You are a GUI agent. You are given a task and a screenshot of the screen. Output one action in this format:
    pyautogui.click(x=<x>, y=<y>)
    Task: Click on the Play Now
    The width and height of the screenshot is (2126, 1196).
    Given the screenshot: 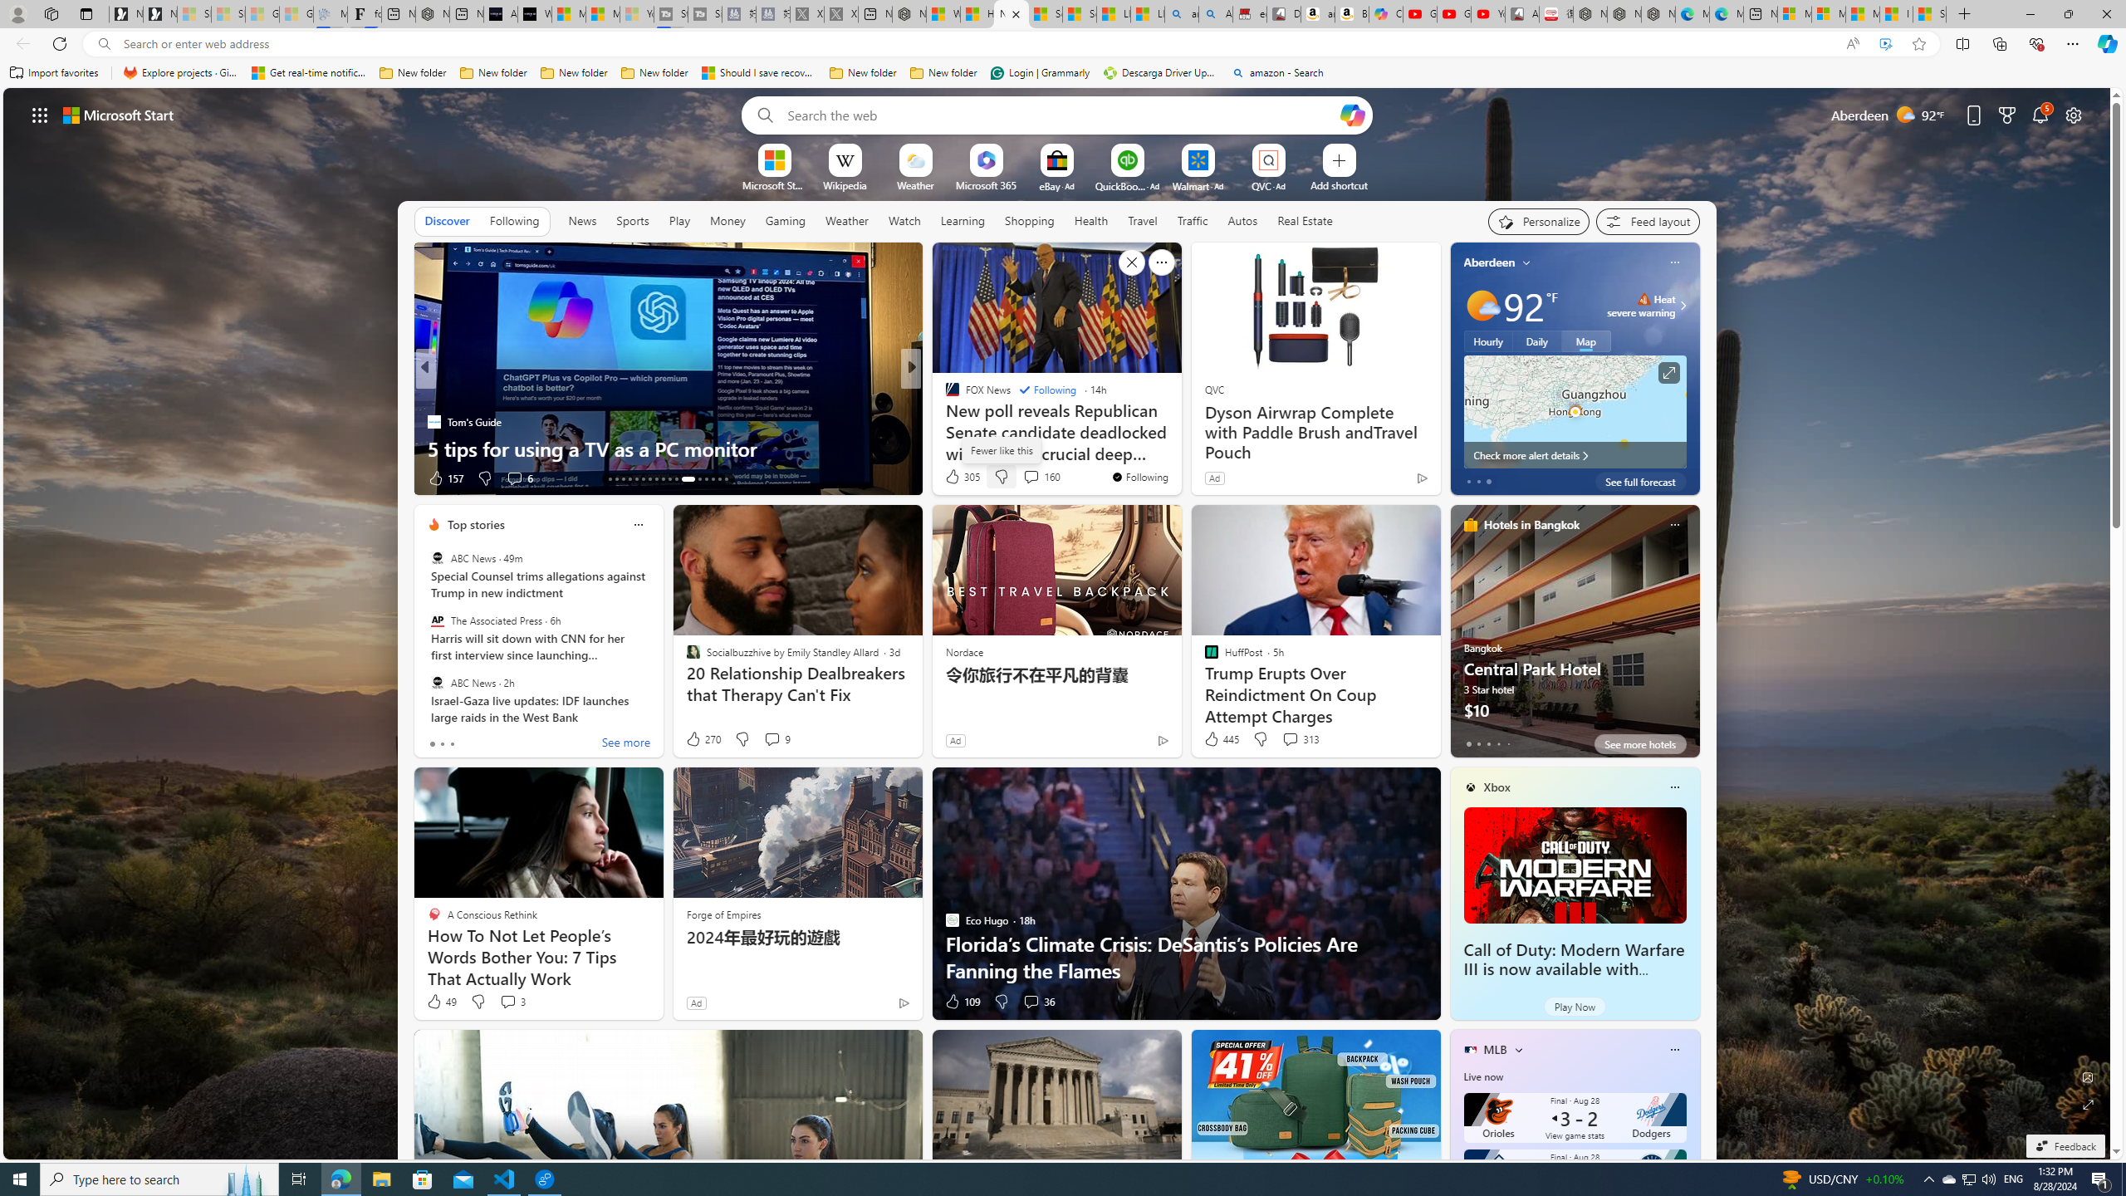 What is the action you would take?
    pyautogui.click(x=1575, y=1007)
    